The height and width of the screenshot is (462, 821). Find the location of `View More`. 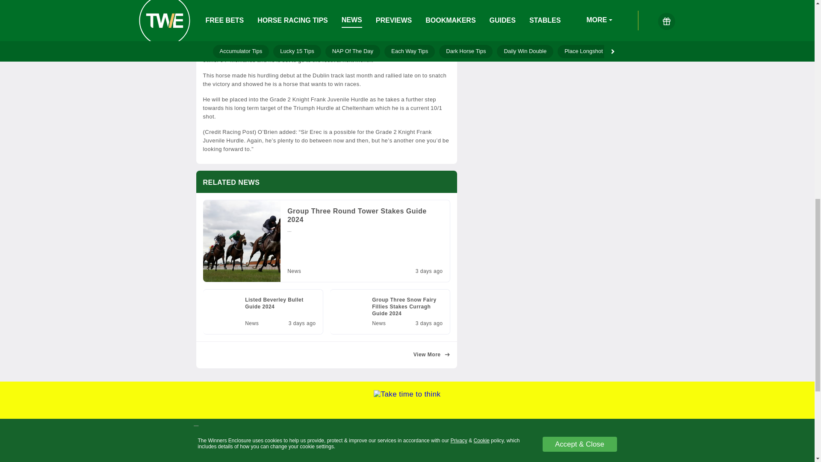

View More is located at coordinates (326, 267).